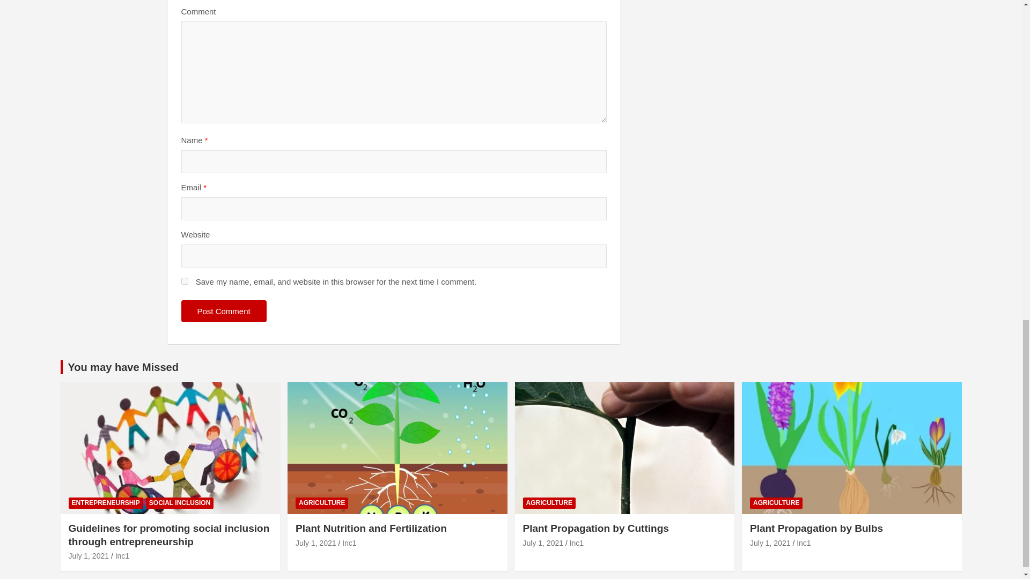  What do you see at coordinates (316, 543) in the screenshot?
I see `Plant Nutrition and Fertilization` at bounding box center [316, 543].